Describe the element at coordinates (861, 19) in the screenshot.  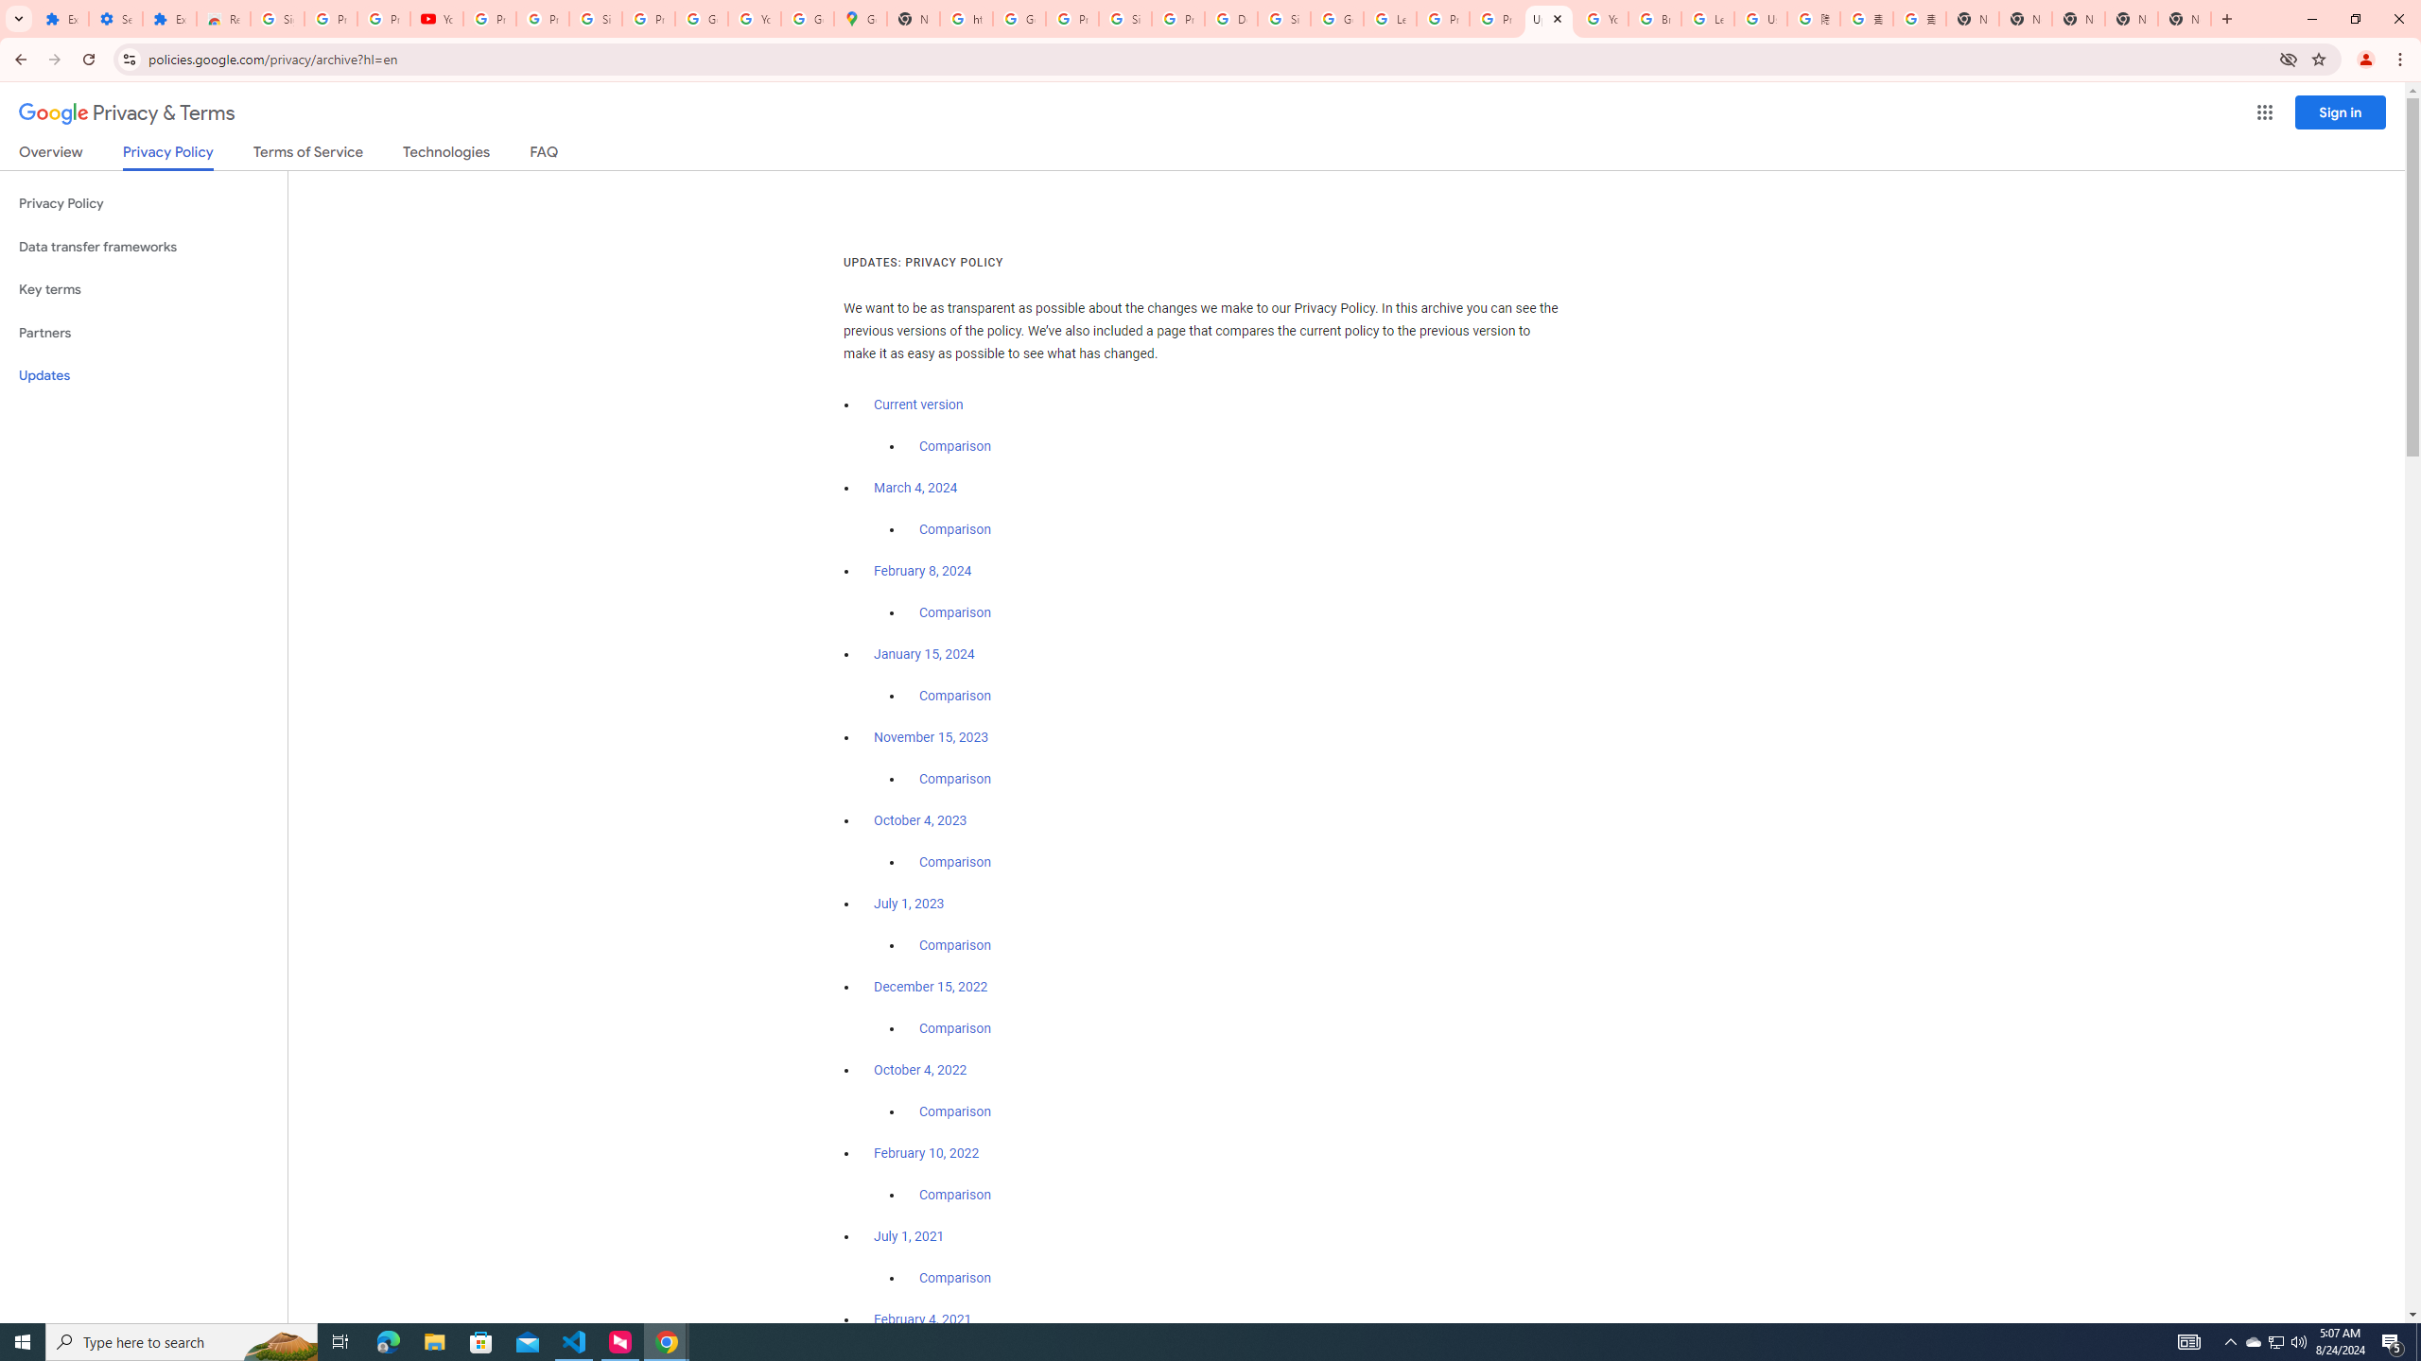
I see `Google Maps` at that location.